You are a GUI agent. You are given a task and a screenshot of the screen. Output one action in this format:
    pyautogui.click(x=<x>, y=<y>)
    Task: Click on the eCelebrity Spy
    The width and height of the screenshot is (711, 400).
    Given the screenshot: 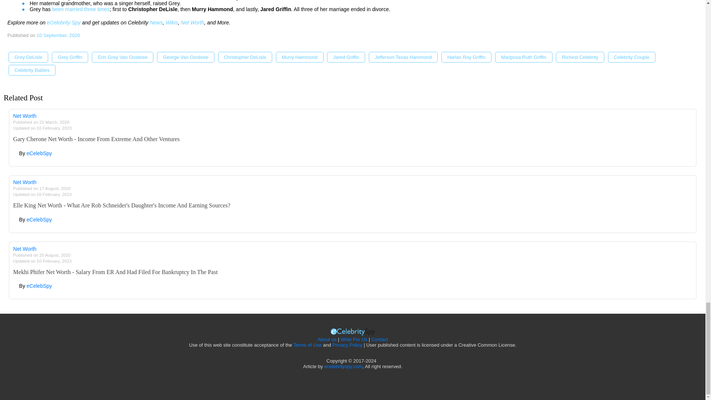 What is the action you would take?
    pyautogui.click(x=64, y=22)
    